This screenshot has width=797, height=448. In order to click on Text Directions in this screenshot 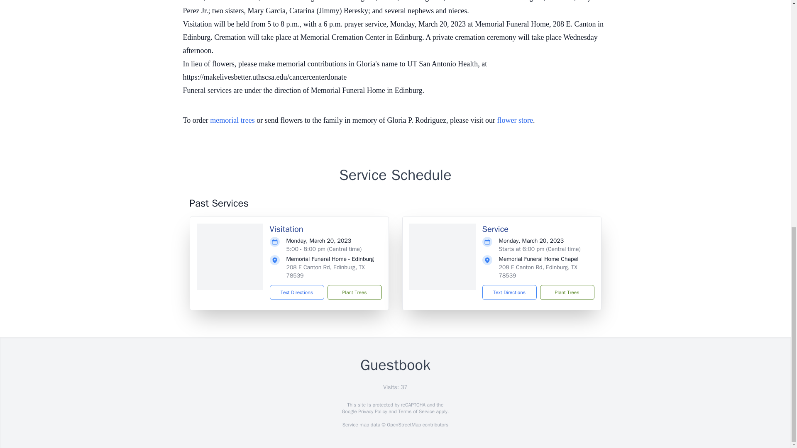, I will do `click(297, 292)`.